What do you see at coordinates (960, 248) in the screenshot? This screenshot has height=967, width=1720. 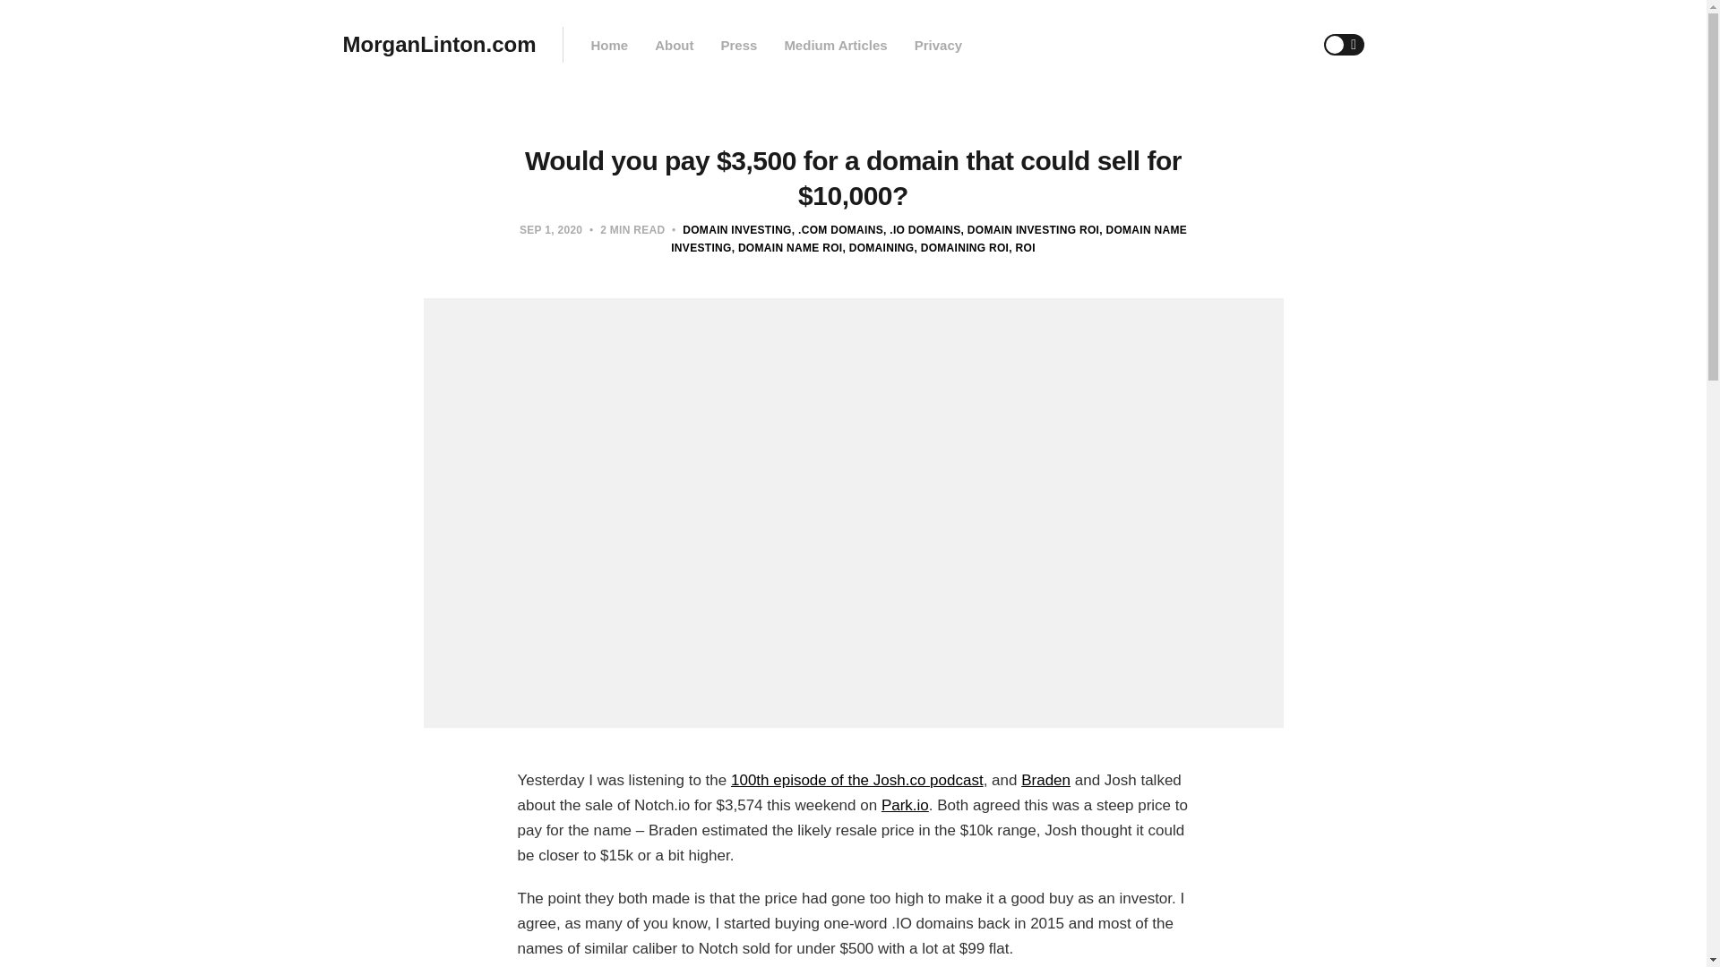 I see `DOMAINING ROI` at bounding box center [960, 248].